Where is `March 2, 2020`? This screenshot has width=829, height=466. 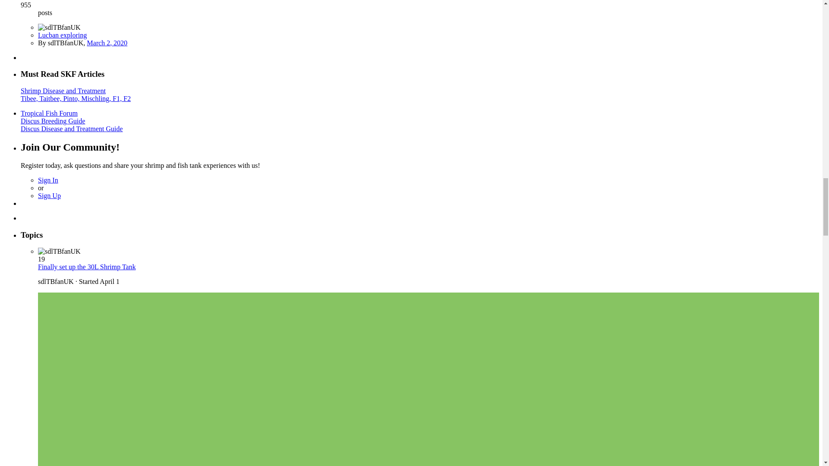
March 2, 2020 is located at coordinates (107, 43).